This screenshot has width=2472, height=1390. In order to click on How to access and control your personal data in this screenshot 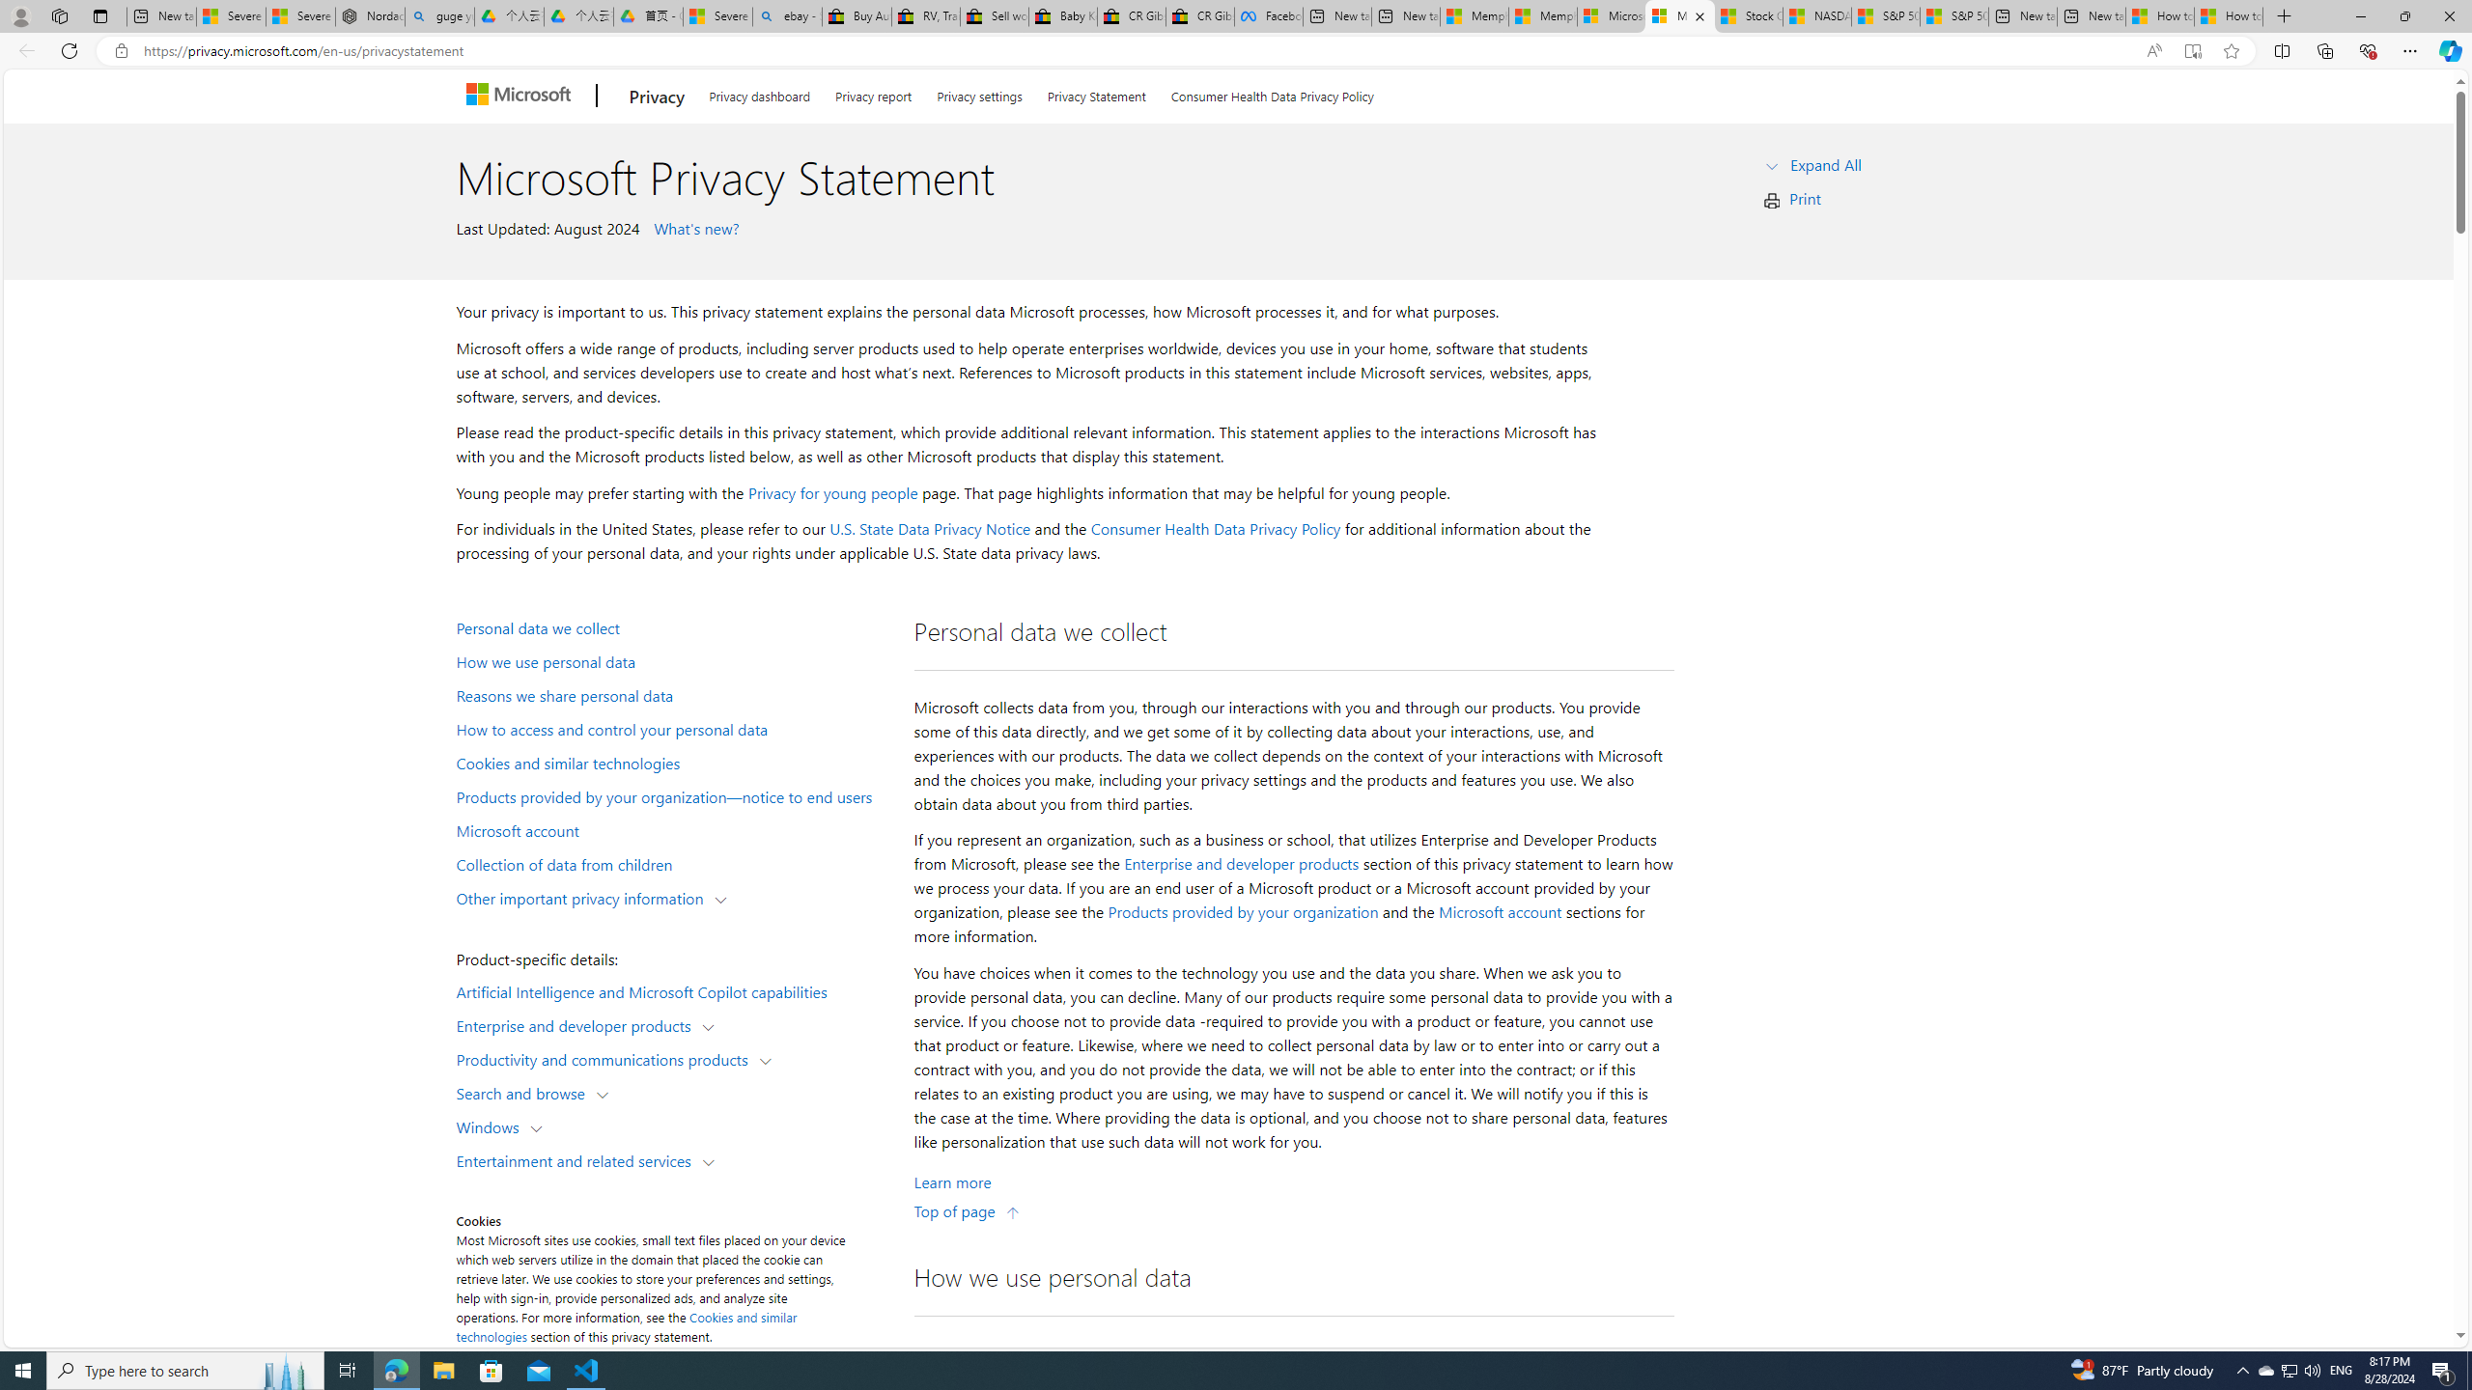, I will do `click(672, 728)`.